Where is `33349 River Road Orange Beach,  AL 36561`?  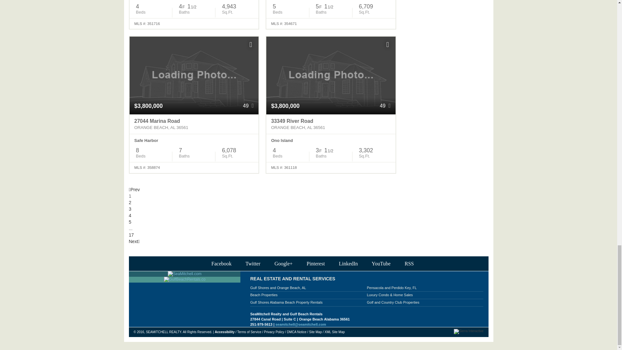
33349 River Road Orange Beach,  AL 36561 is located at coordinates (331, 124).